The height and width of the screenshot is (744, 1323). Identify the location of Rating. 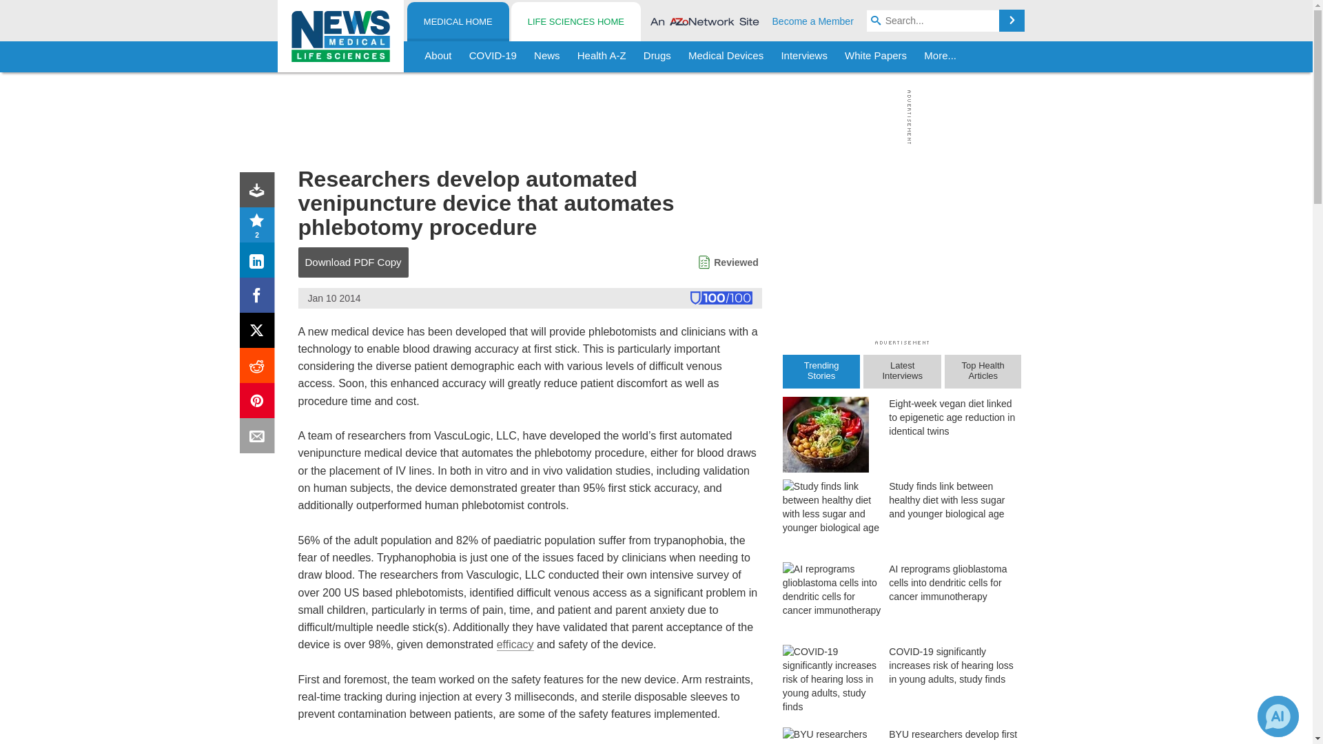
(260, 227).